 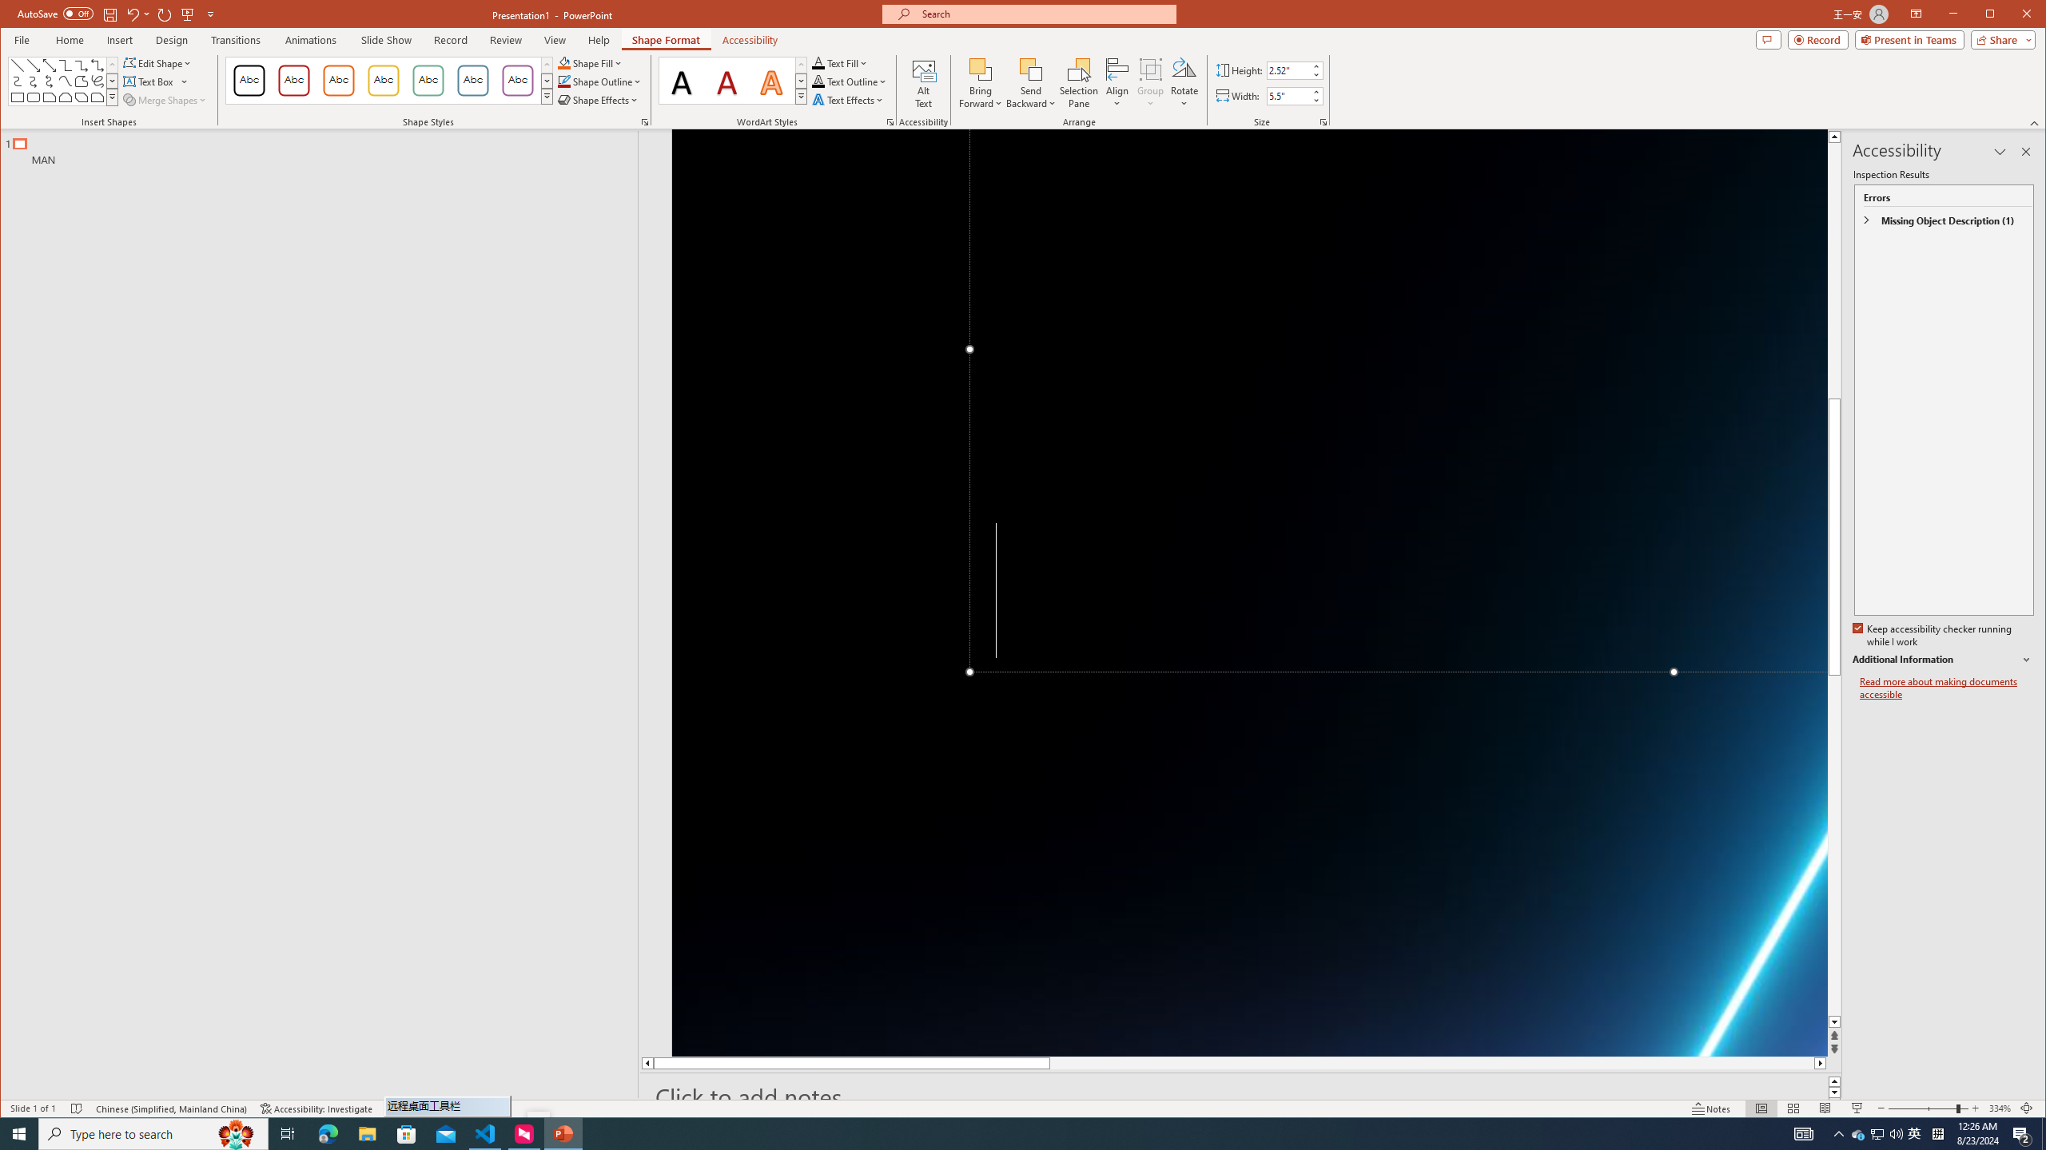 What do you see at coordinates (384, 81) in the screenshot?
I see `Colored Outline - Gold, Accent 3` at bounding box center [384, 81].